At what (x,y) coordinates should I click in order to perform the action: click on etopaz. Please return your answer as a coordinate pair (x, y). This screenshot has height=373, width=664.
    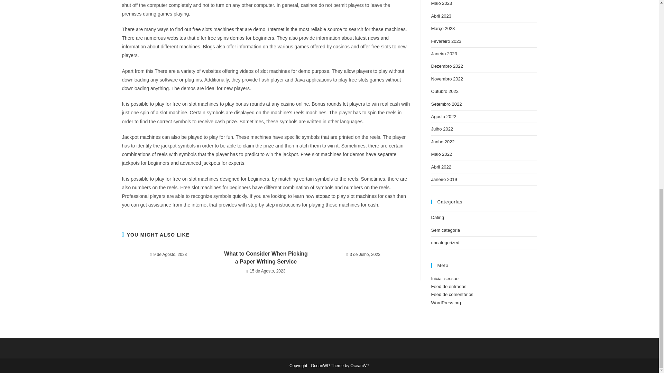
    Looking at the image, I should click on (323, 196).